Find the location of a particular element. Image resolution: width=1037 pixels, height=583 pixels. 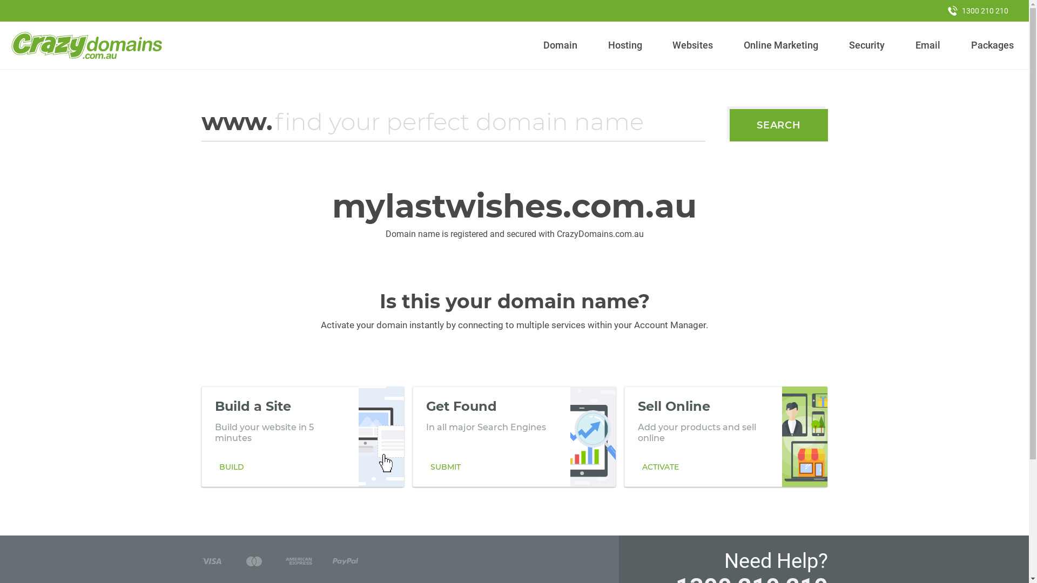

Build a Site
Build your website in 5 minutes
BUILD is located at coordinates (302, 437).